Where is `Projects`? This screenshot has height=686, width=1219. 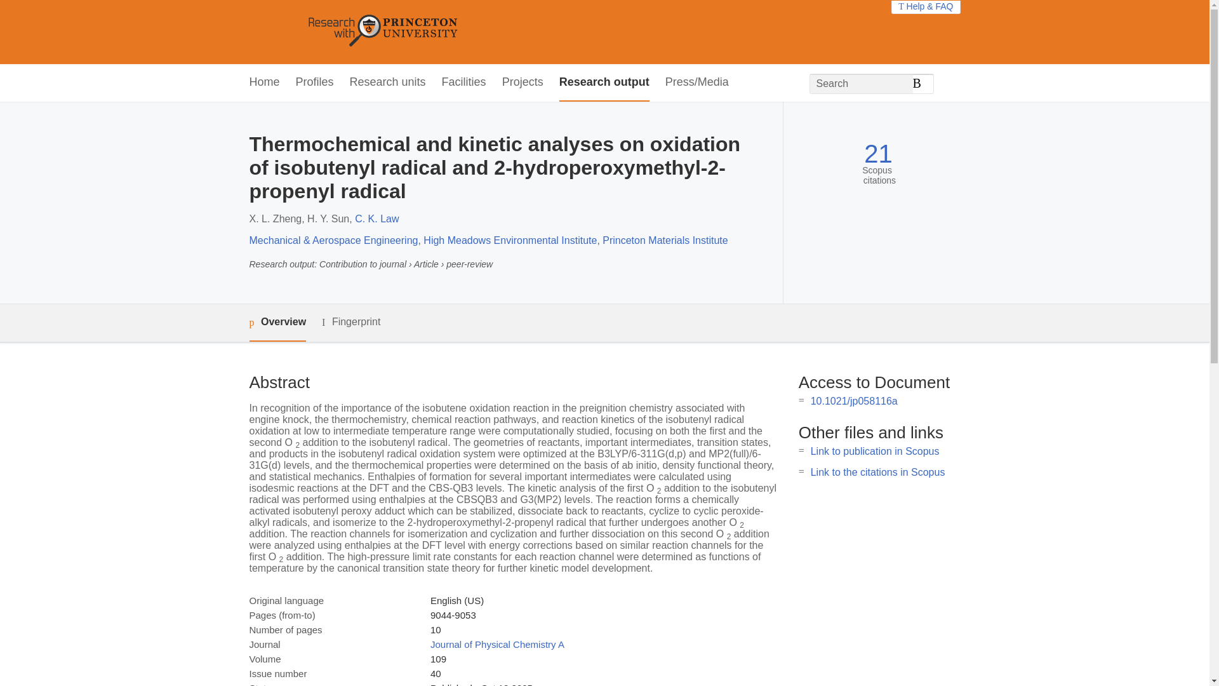 Projects is located at coordinates (523, 83).